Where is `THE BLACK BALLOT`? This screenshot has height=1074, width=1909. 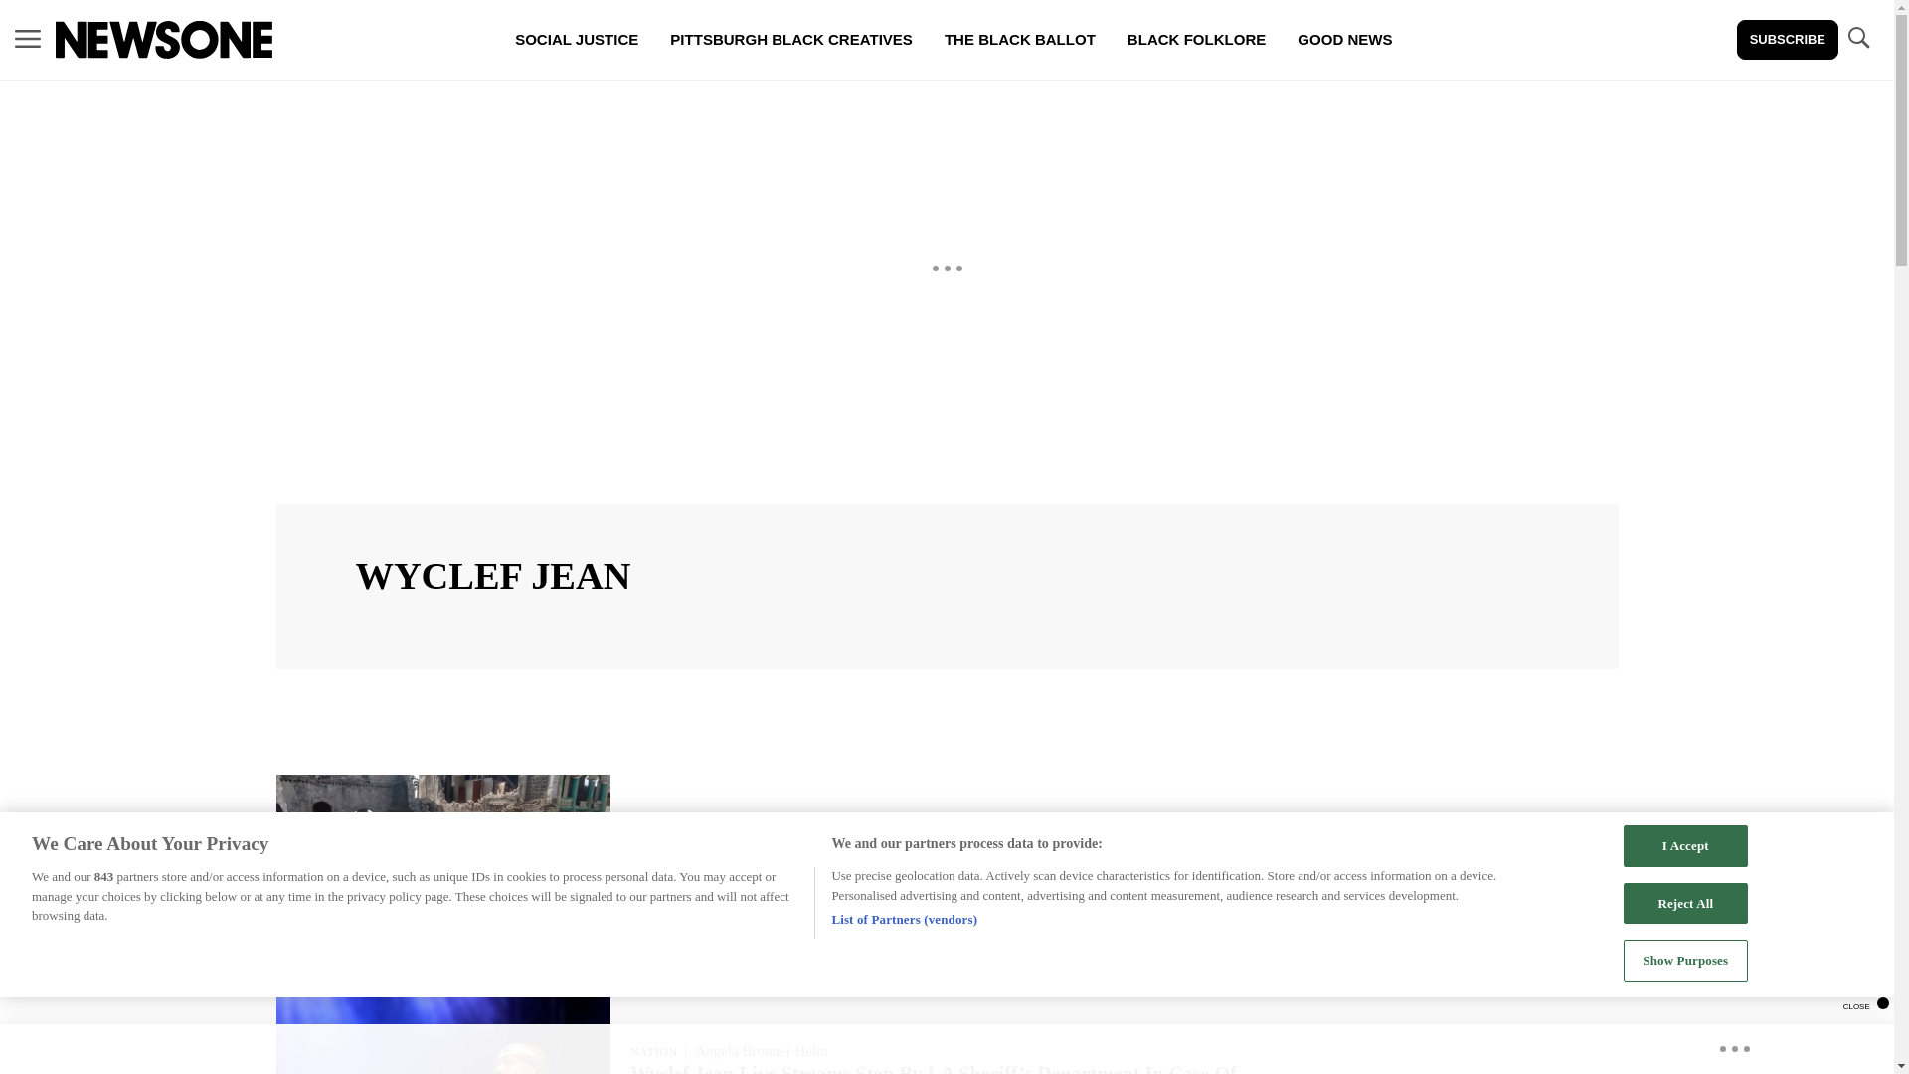 THE BLACK BALLOT is located at coordinates (1019, 40).